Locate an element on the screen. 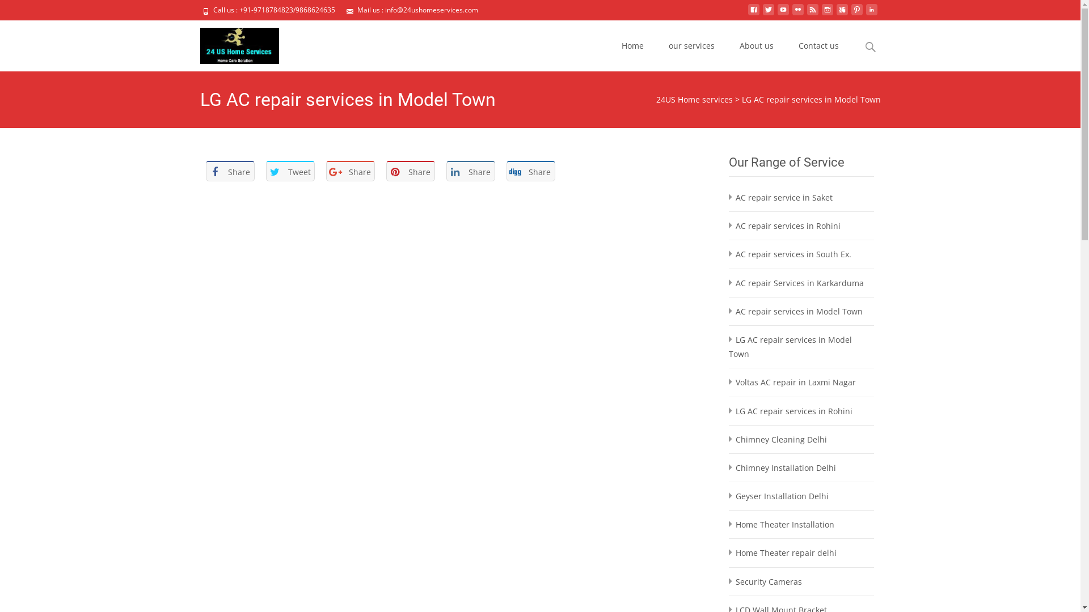 This screenshot has height=612, width=1089. feed is located at coordinates (812, 14).